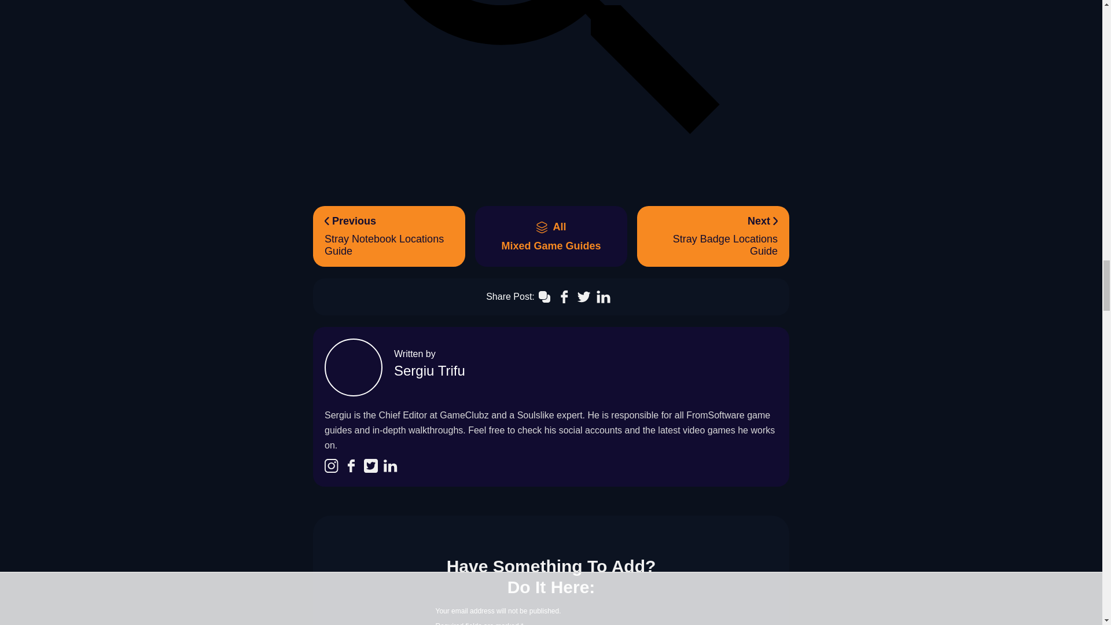  Describe the element at coordinates (389, 236) in the screenshot. I see `facebook` at that location.